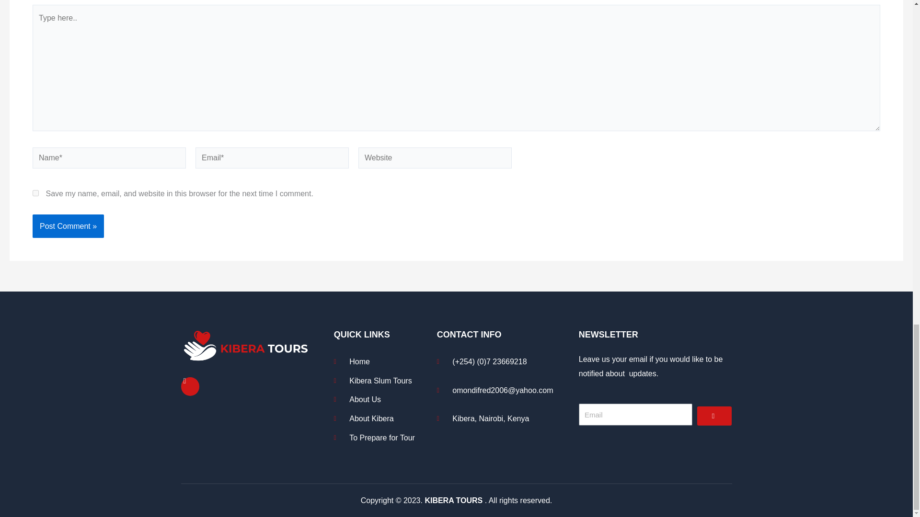  What do you see at coordinates (383, 362) in the screenshot?
I see `Home` at bounding box center [383, 362].